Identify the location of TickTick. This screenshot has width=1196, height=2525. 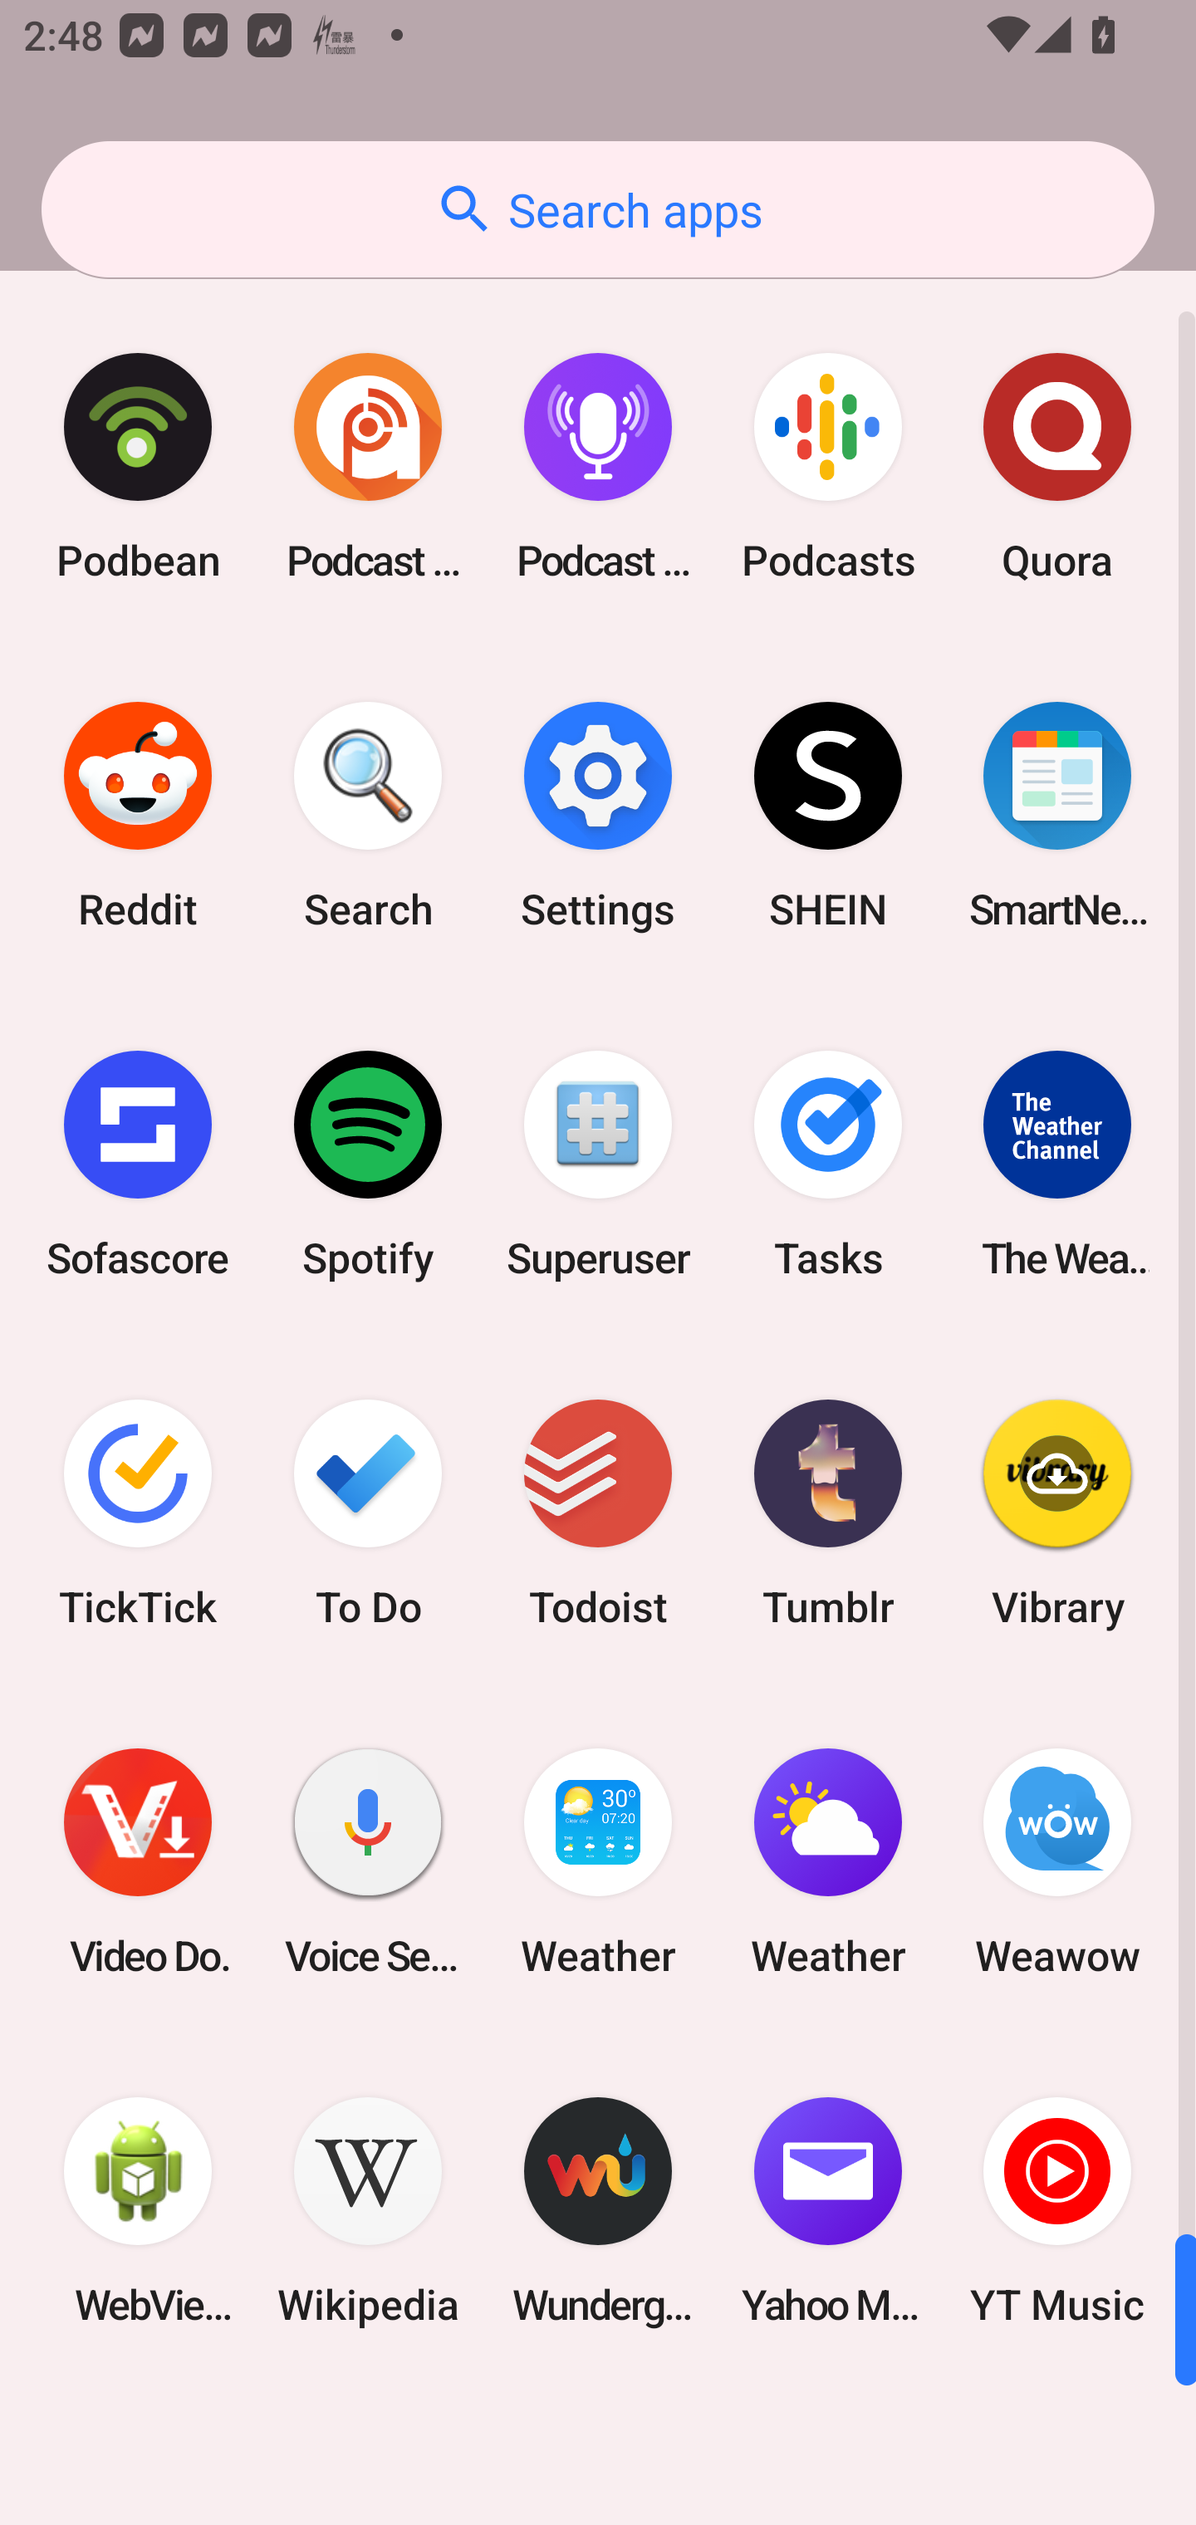
(138, 1512).